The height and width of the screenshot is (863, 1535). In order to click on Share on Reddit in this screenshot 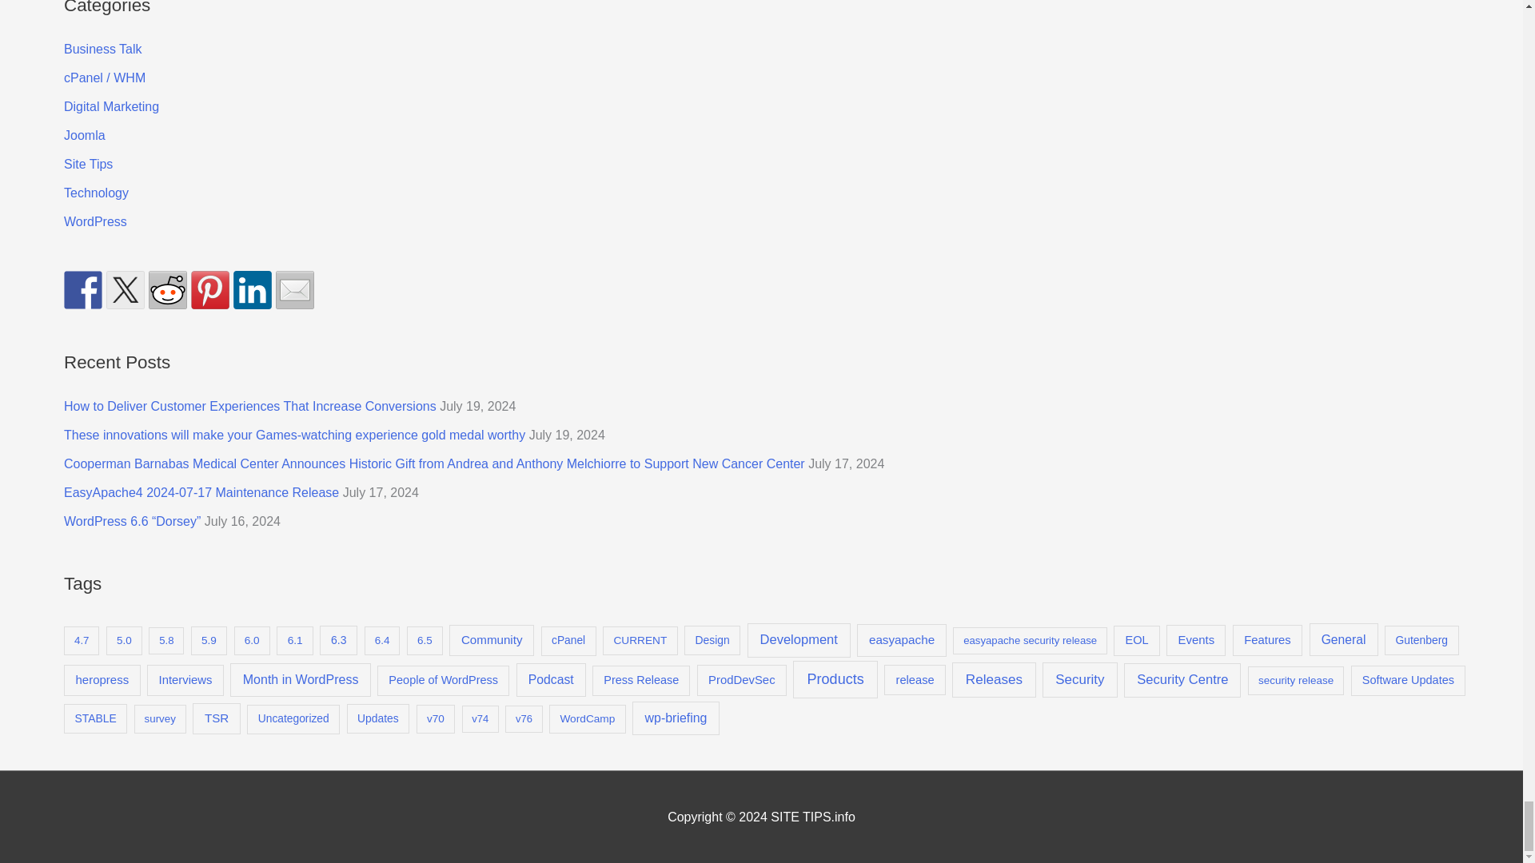, I will do `click(168, 289)`.